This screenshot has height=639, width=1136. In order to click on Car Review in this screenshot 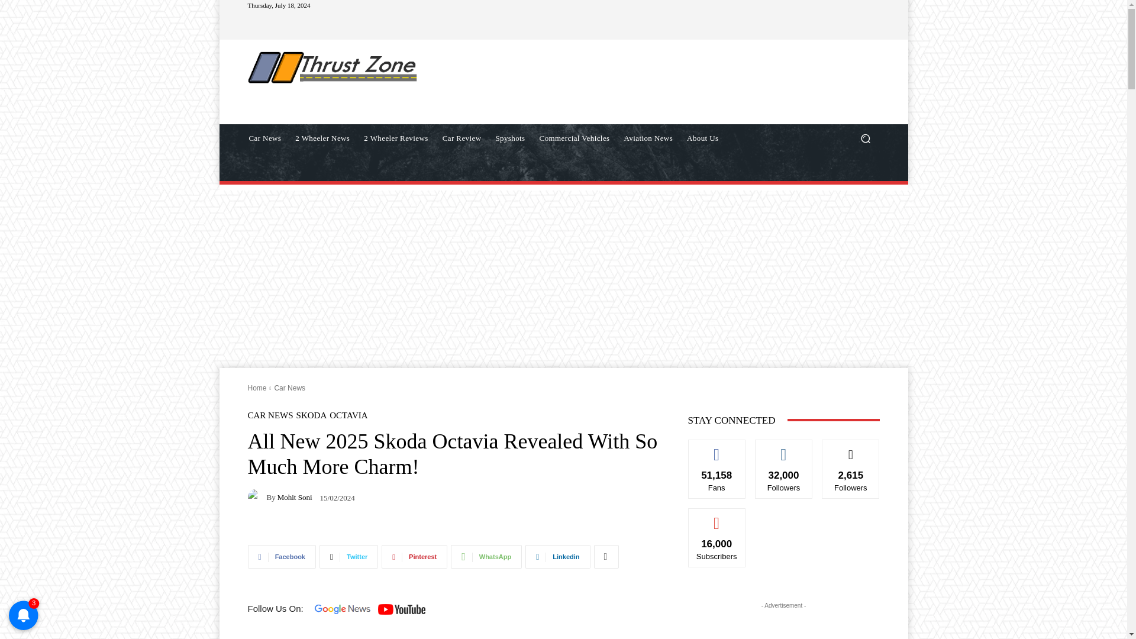, I will do `click(461, 138)`.